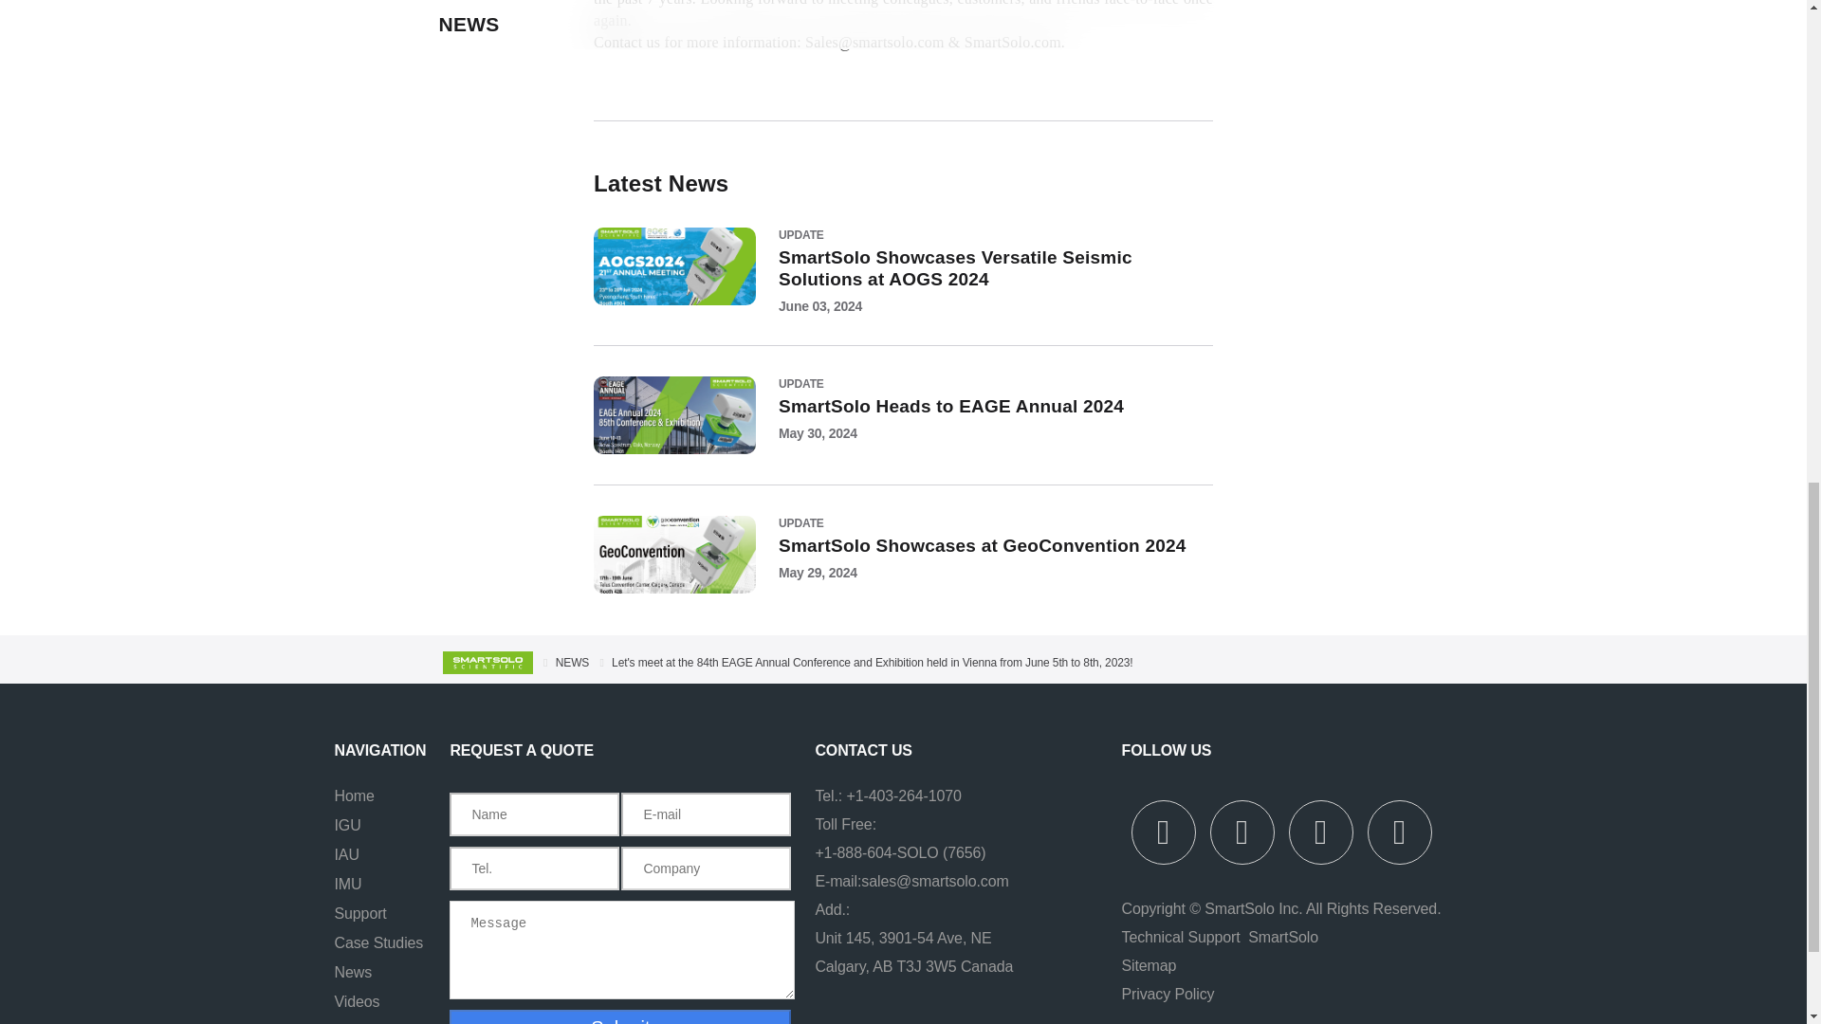  What do you see at coordinates (352, 972) in the screenshot?
I see `News` at bounding box center [352, 972].